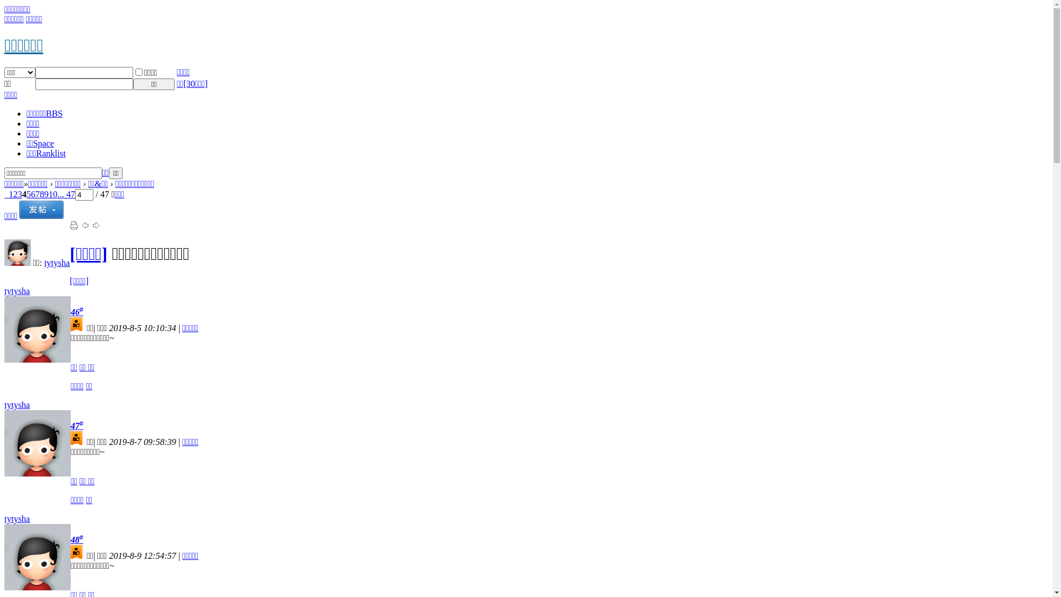 This screenshot has width=1061, height=597. Describe the element at coordinates (33, 195) in the screenshot. I see `6` at that location.